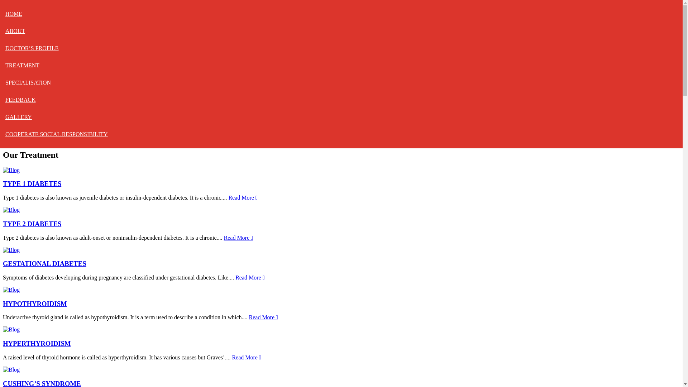  What do you see at coordinates (25, 21) in the screenshot?
I see `Phone` at bounding box center [25, 21].